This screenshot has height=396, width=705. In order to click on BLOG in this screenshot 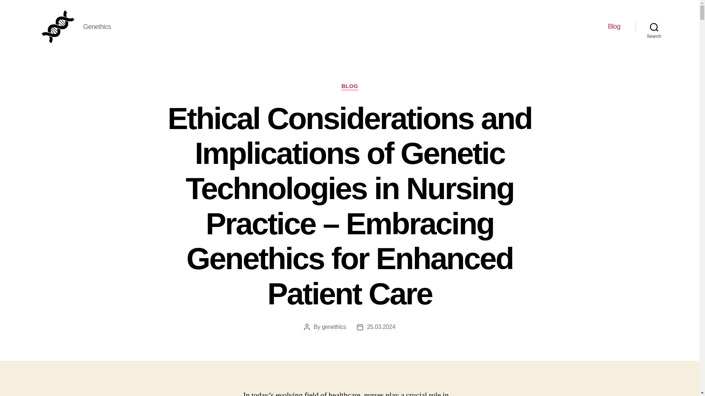, I will do `click(350, 87)`.